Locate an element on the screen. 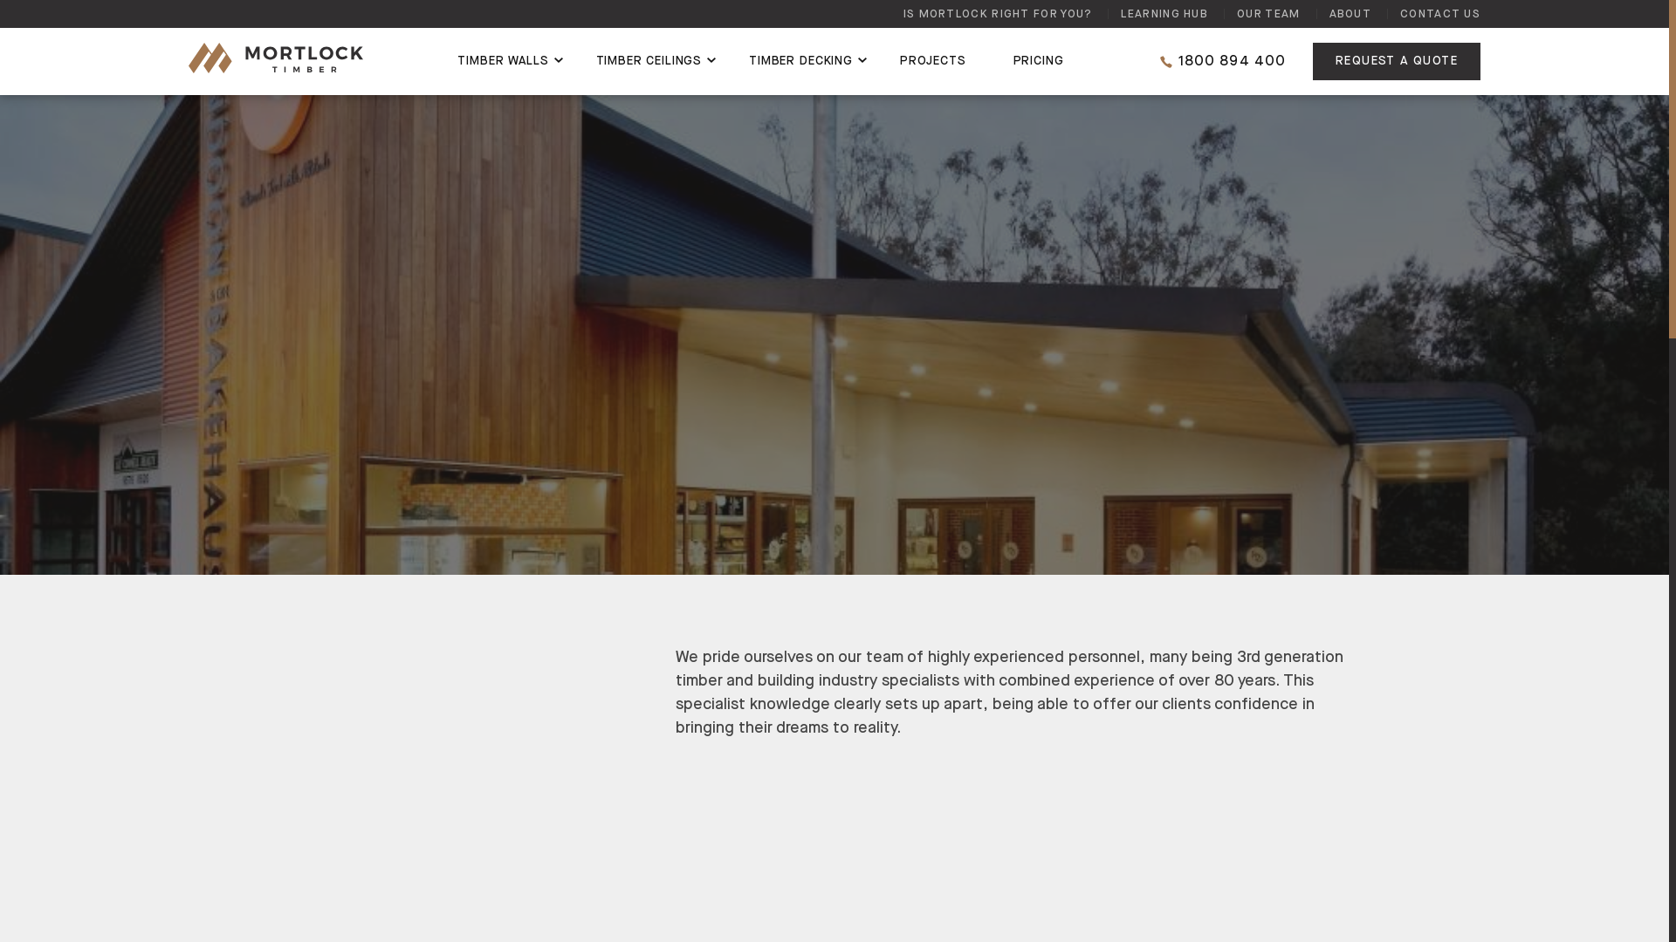  PROJECTS is located at coordinates (933, 61).